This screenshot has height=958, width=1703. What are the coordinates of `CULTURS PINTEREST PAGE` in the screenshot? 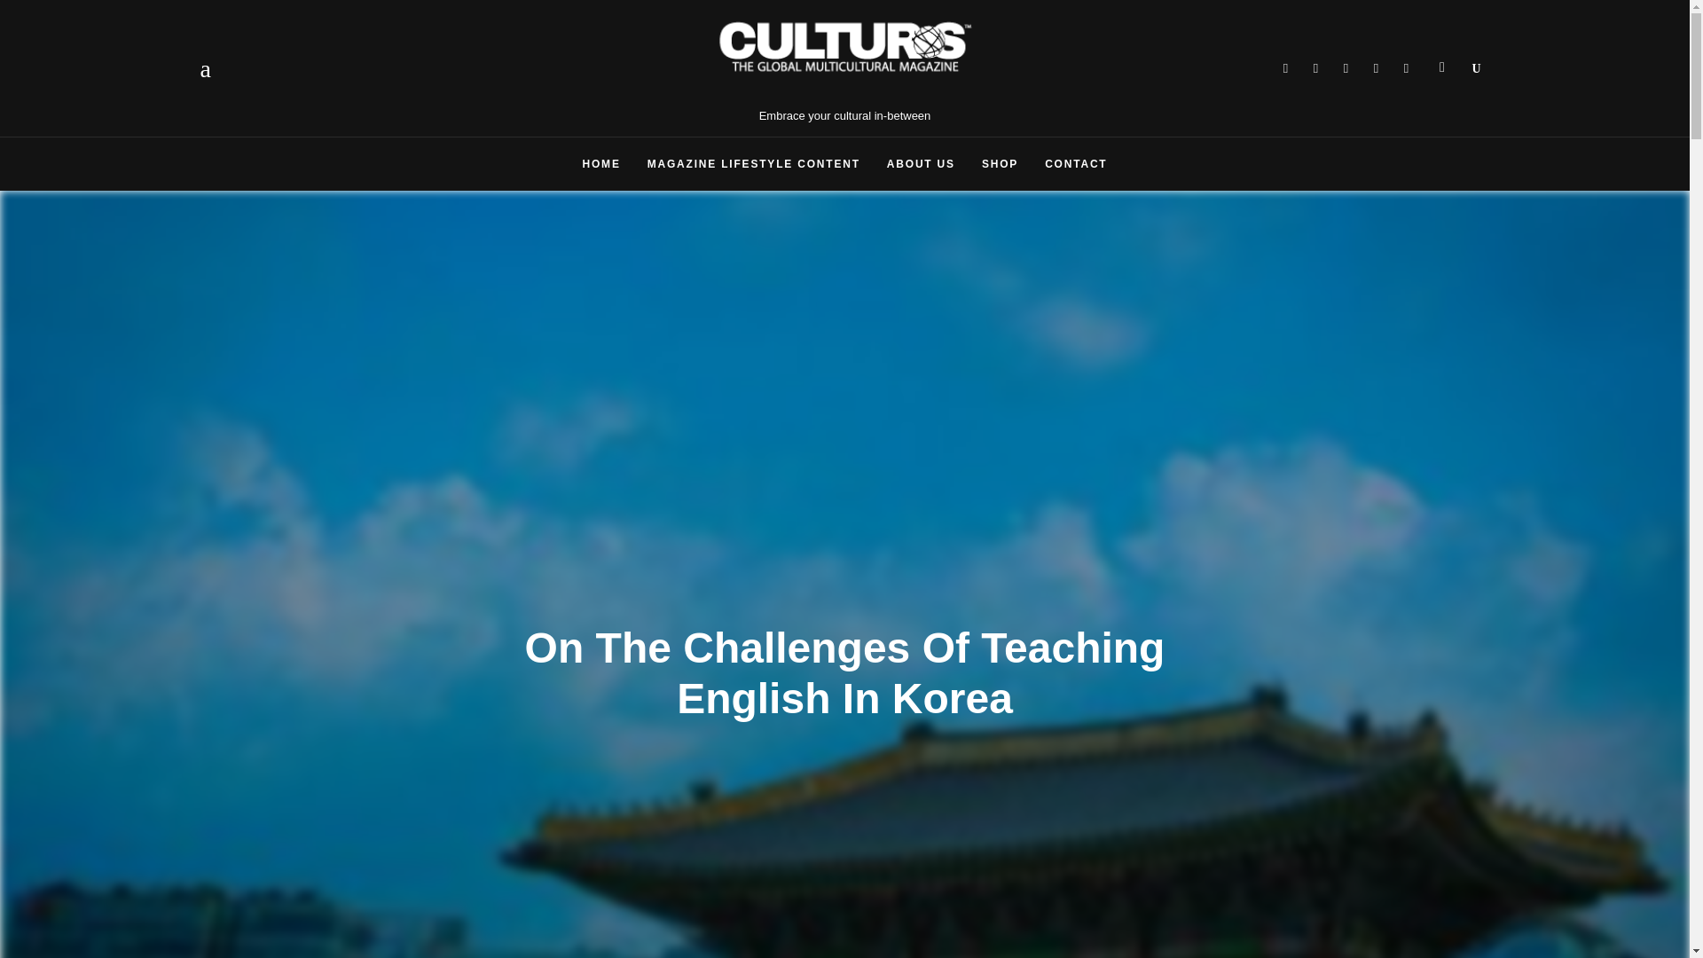 It's located at (1346, 67).